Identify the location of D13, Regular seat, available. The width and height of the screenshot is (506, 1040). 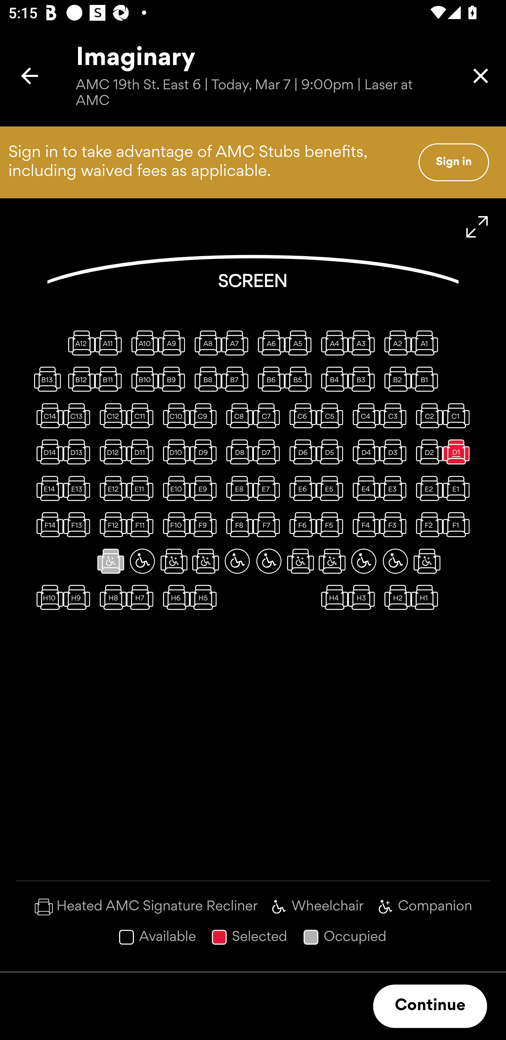
(79, 452).